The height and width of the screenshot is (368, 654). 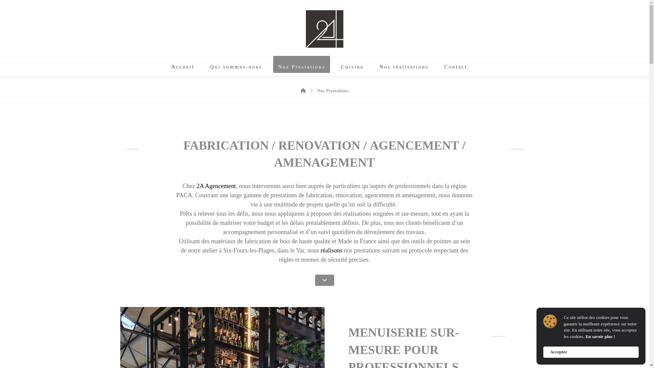 I want to click on Cuisine, so click(x=352, y=67).